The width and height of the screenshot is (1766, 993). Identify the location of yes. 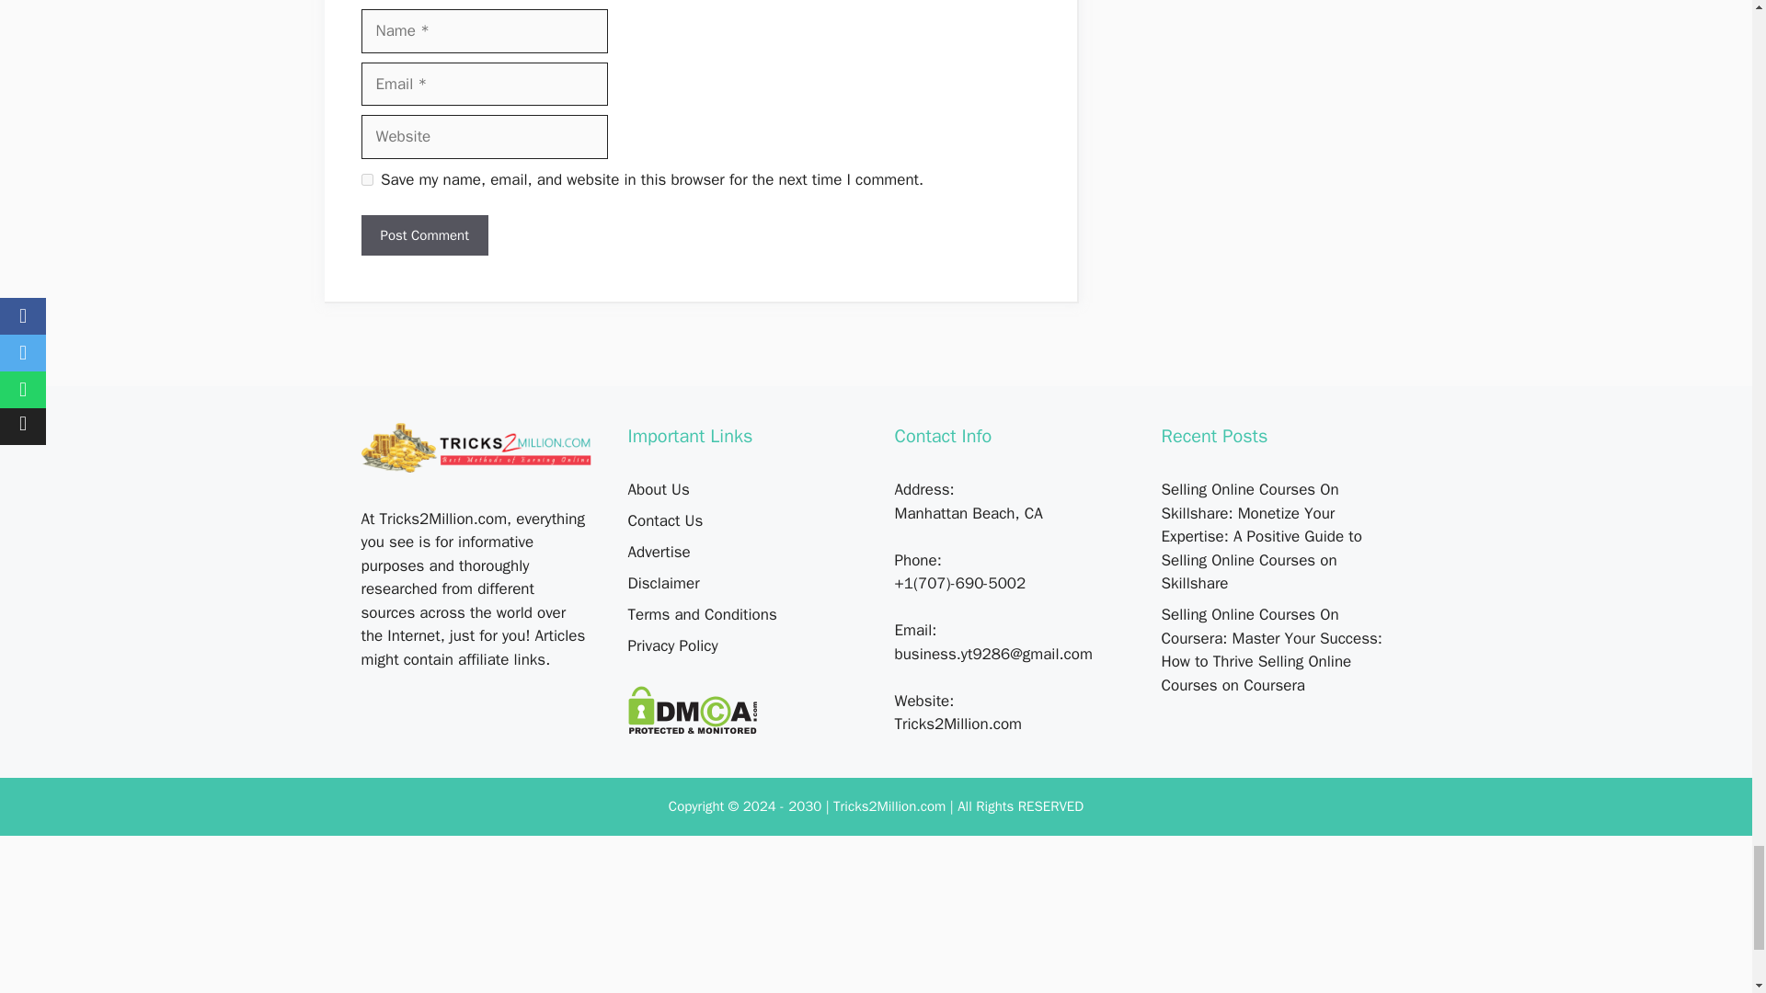
(366, 179).